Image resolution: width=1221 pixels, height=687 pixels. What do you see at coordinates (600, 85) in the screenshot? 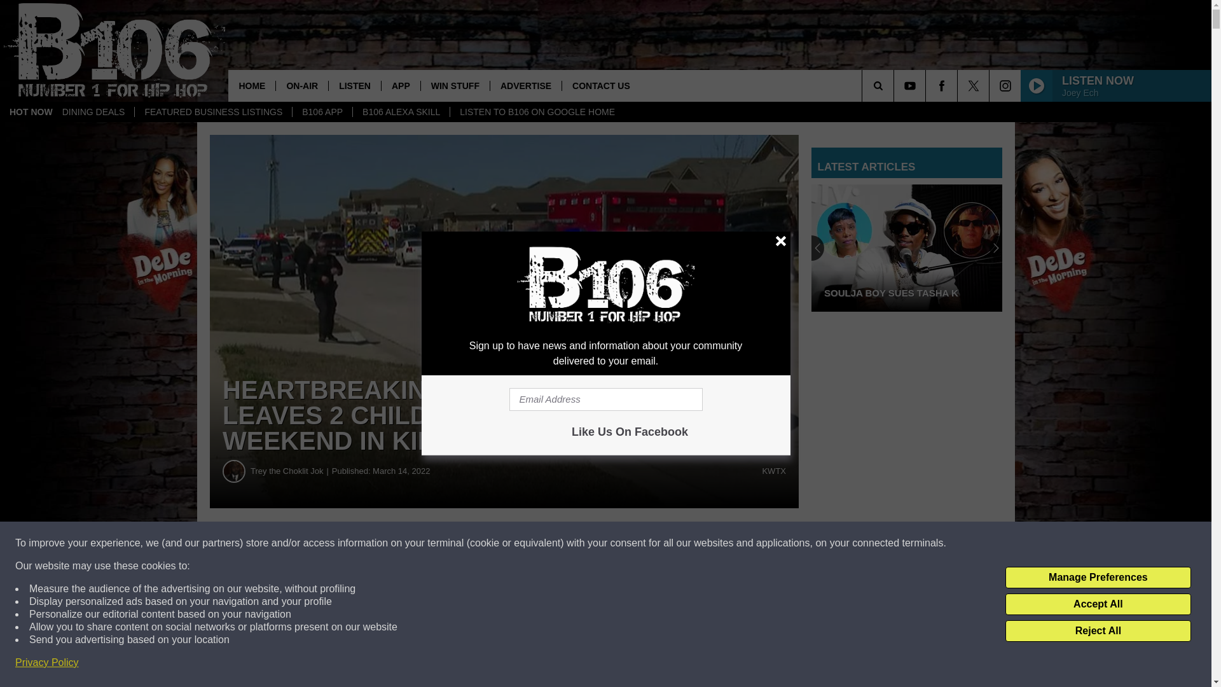
I see `CONTACT US` at bounding box center [600, 85].